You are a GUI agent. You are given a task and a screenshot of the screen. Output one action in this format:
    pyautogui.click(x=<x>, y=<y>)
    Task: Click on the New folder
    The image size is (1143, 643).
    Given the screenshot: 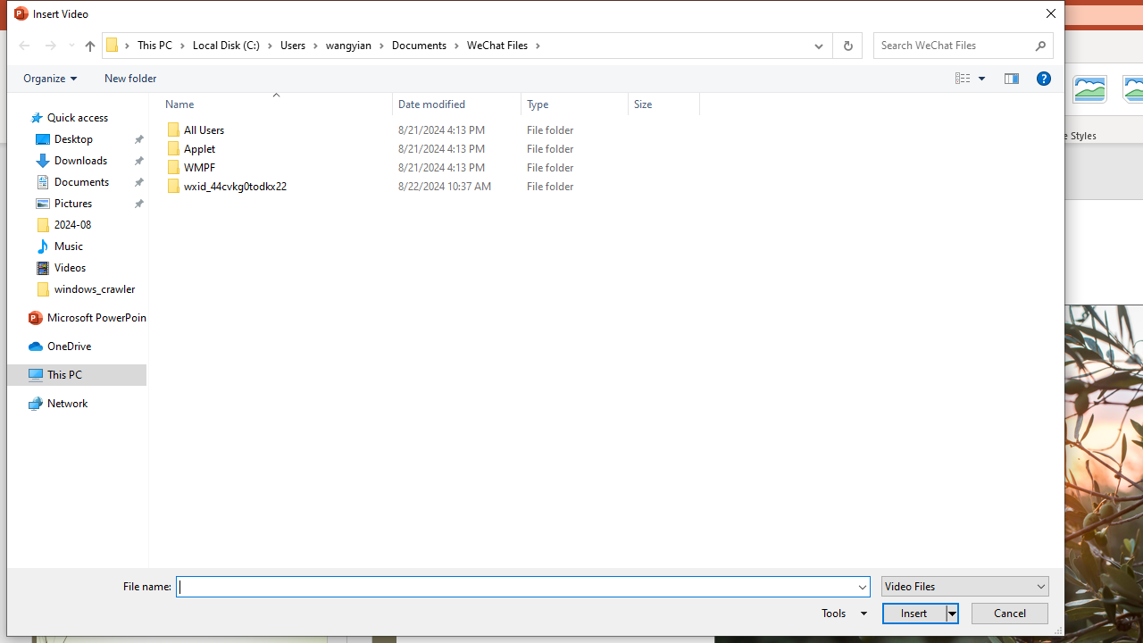 What is the action you would take?
    pyautogui.click(x=130, y=78)
    